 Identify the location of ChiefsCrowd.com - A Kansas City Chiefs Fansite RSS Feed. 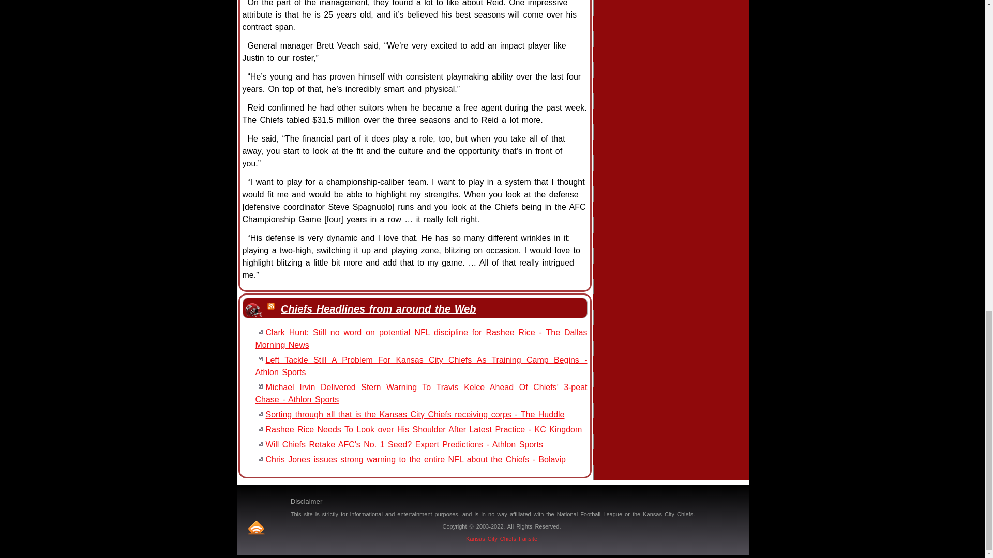
(256, 527).